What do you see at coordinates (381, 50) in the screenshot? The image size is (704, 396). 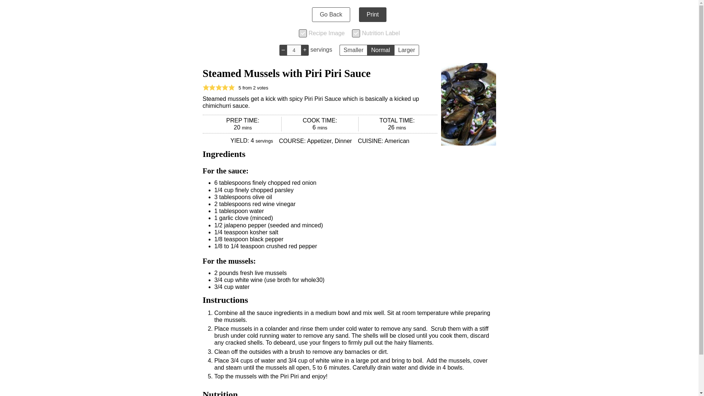 I see `Normal` at bounding box center [381, 50].